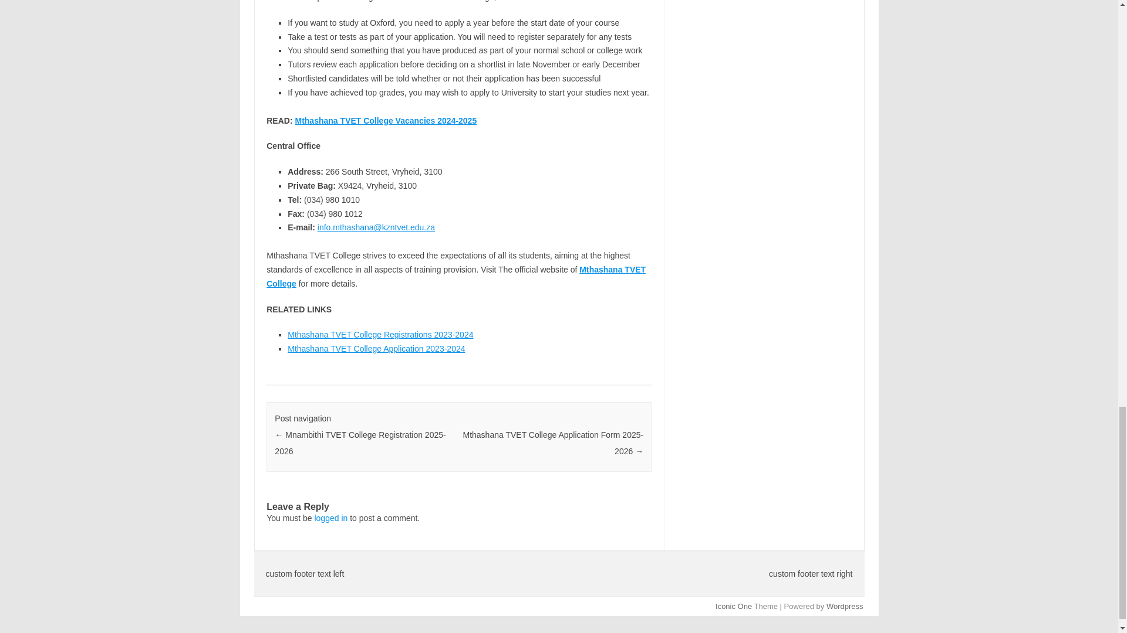 The image size is (1127, 633). What do you see at coordinates (844, 606) in the screenshot?
I see `Wordpress` at bounding box center [844, 606].